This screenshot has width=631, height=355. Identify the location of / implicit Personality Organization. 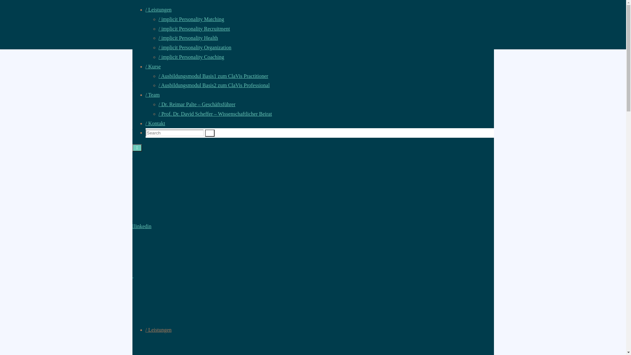
(195, 47).